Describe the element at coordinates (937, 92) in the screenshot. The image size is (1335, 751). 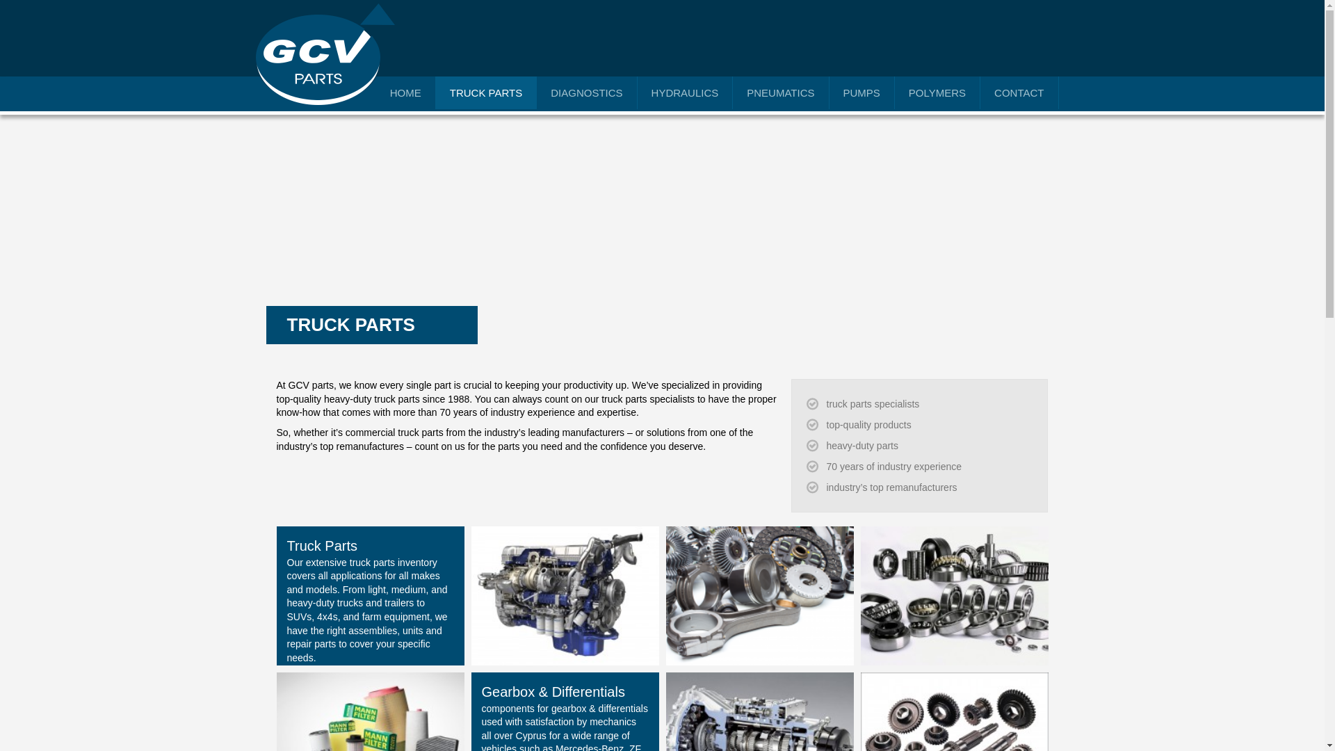
I see `POLYMERS` at that location.